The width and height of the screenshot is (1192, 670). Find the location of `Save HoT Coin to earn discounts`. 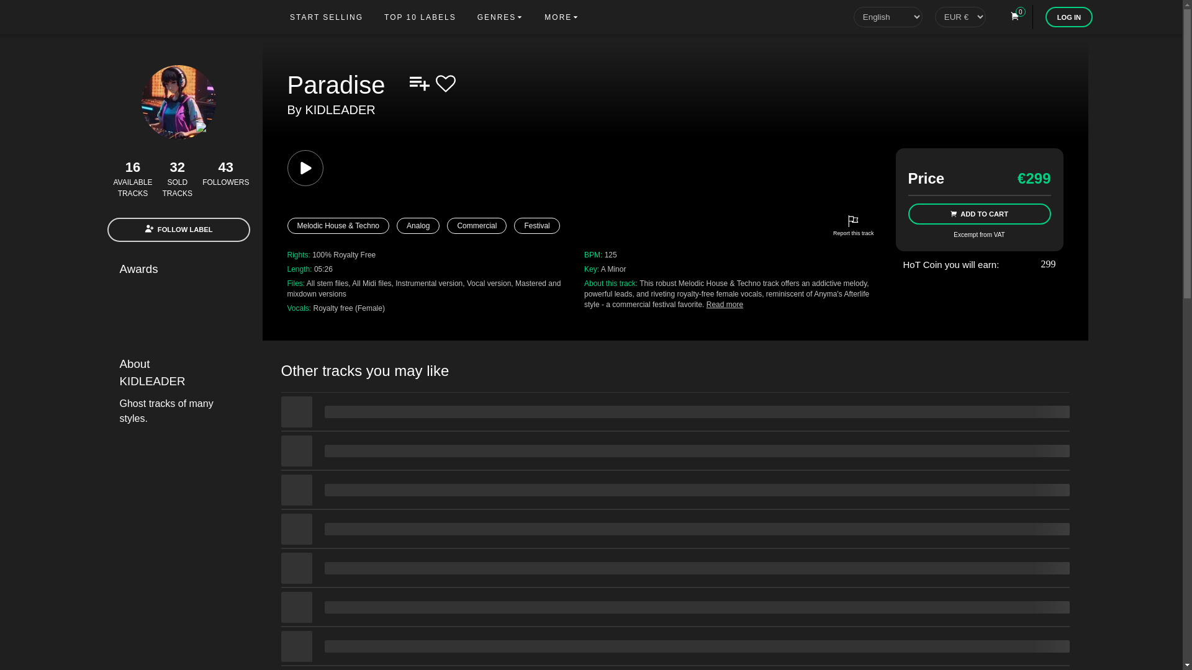

Save HoT Coin to earn discounts is located at coordinates (1039, 264).